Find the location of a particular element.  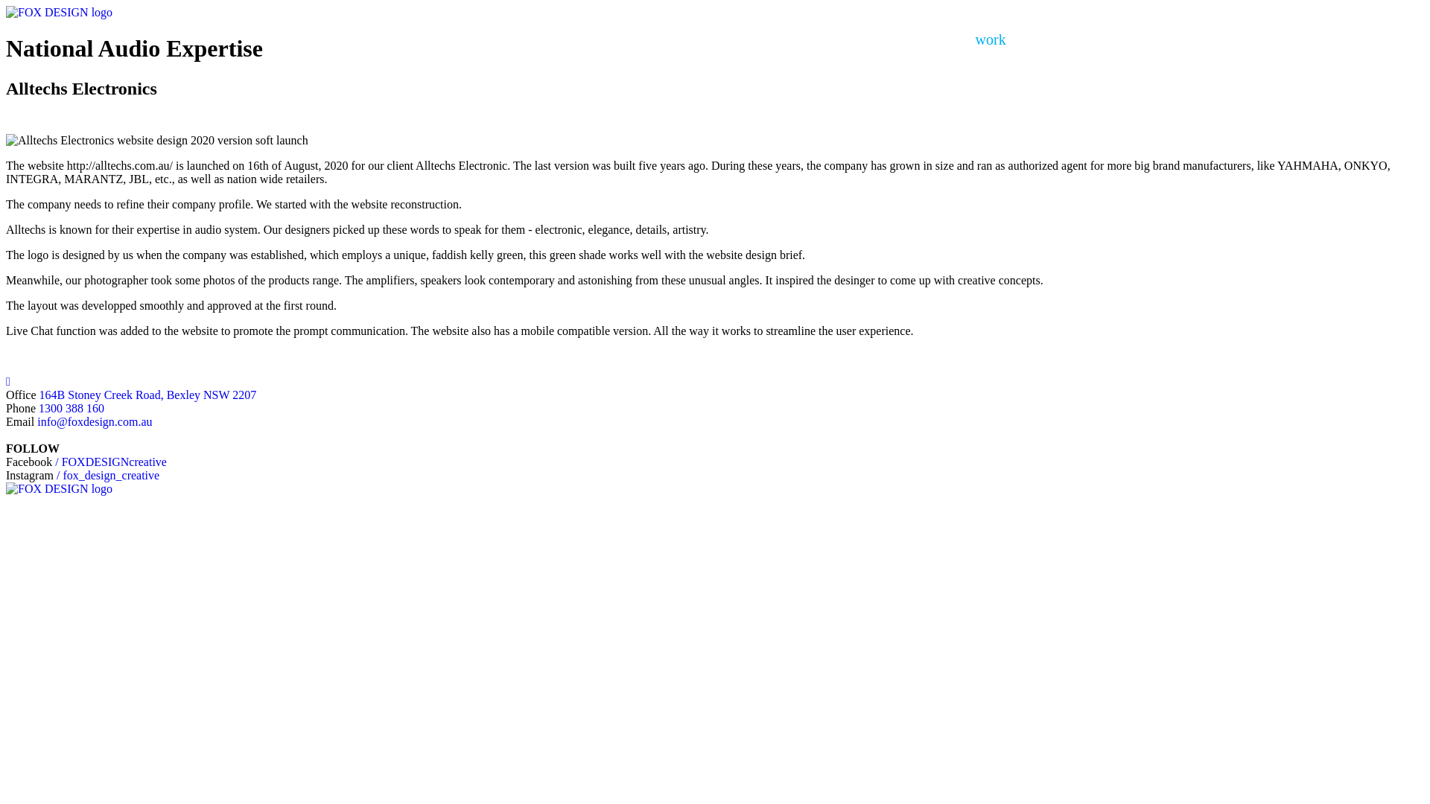

news is located at coordinates (1160, 40).